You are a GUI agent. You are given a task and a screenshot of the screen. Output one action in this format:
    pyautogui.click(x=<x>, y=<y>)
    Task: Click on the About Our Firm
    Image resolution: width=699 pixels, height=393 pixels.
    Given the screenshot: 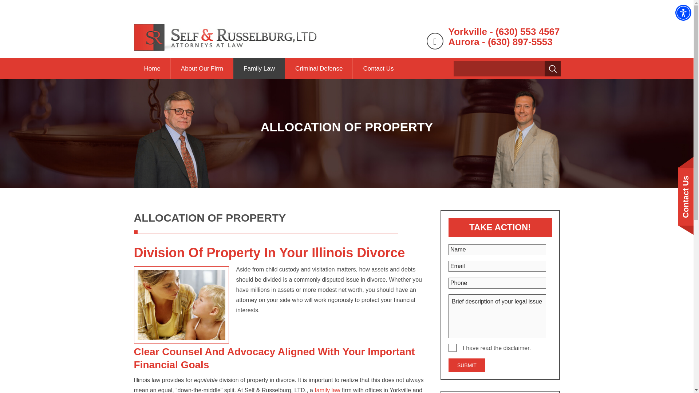 What is the action you would take?
    pyautogui.click(x=202, y=68)
    